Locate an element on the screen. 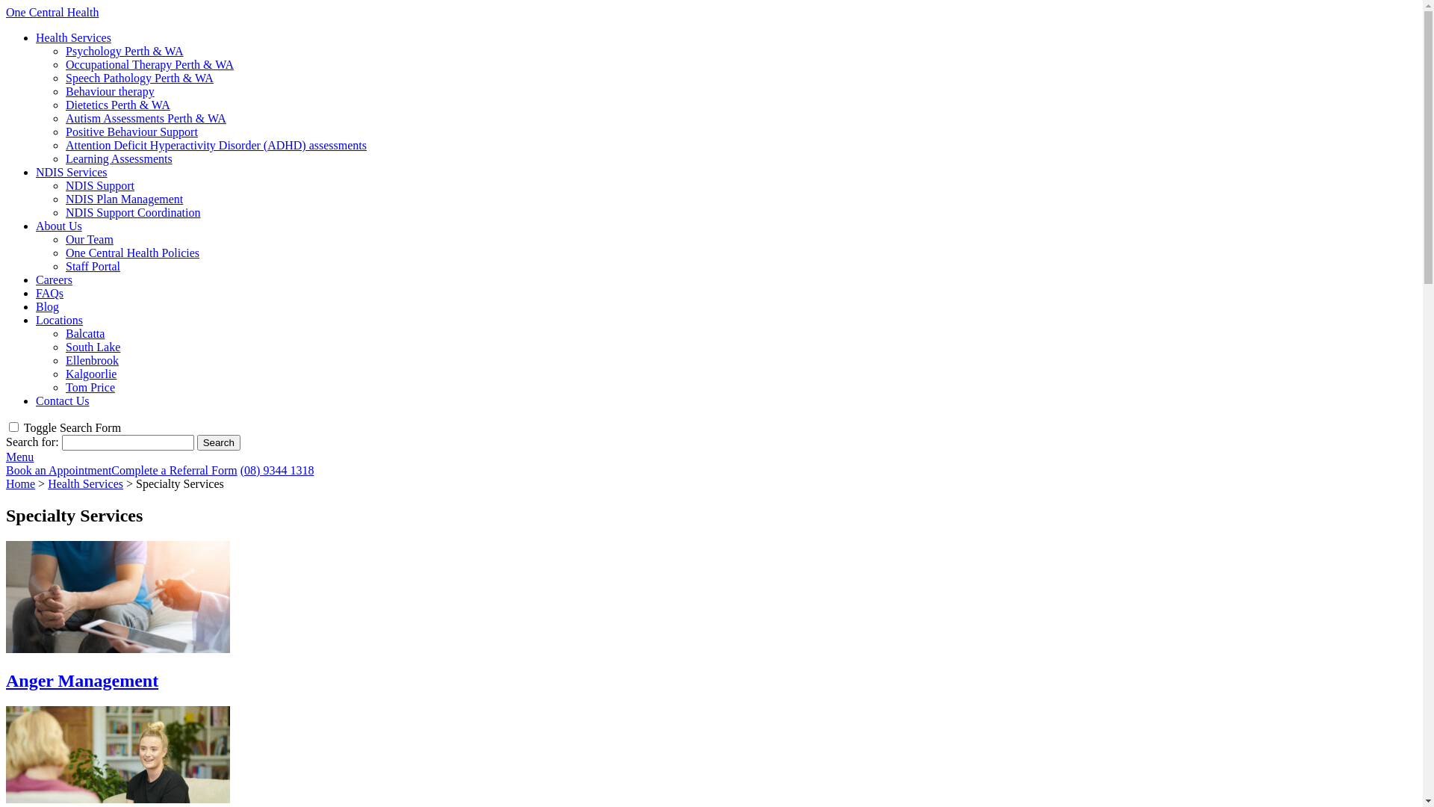 The width and height of the screenshot is (1434, 807). Tom Price is located at coordinates (90, 387).